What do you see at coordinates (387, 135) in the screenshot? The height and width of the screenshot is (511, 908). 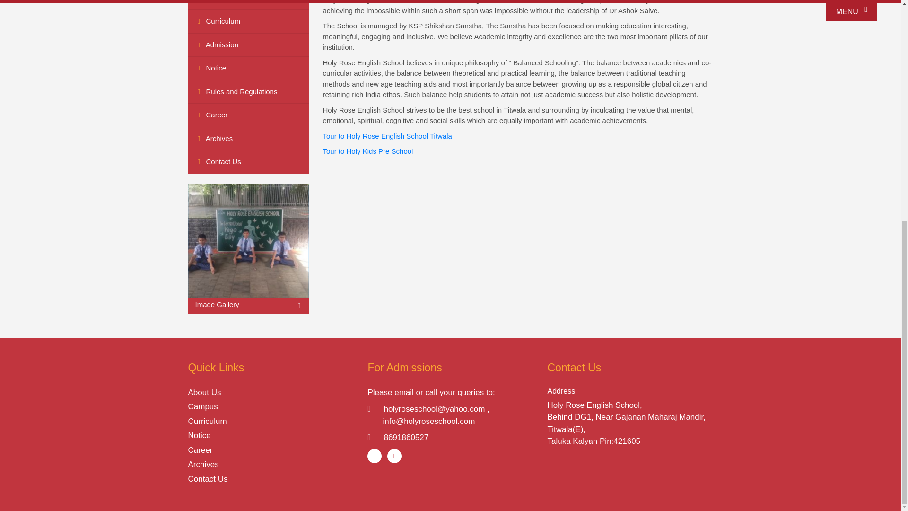 I see `Tour to Holy Rose English School Titwala` at bounding box center [387, 135].